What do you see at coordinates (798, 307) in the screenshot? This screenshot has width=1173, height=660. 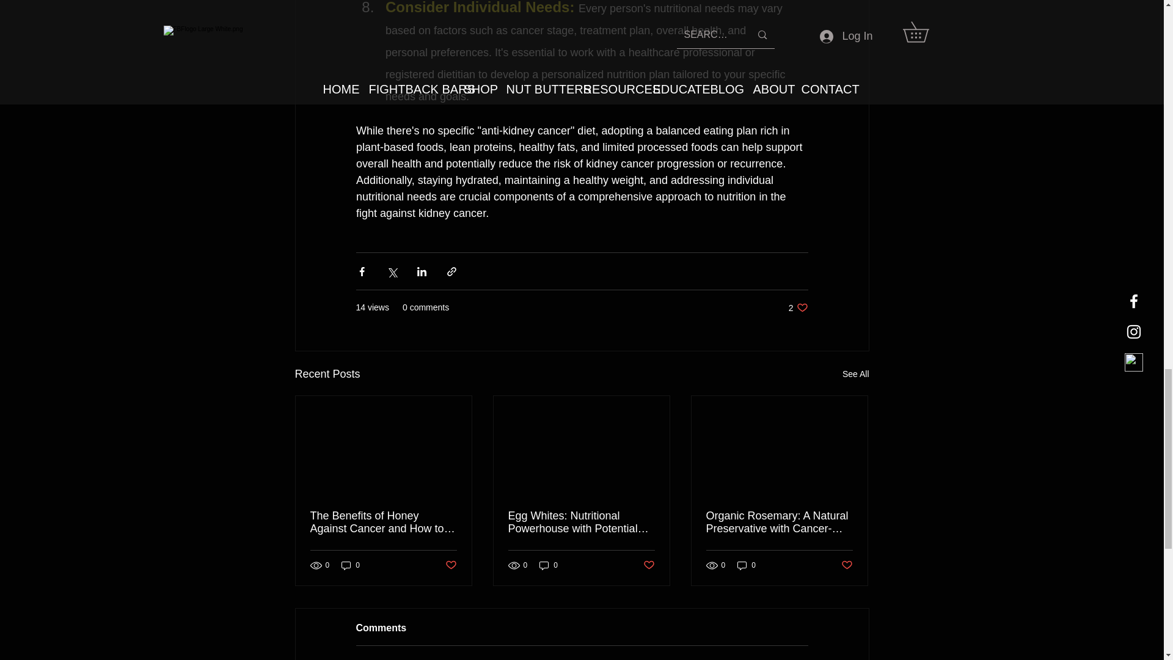 I see `See All` at bounding box center [798, 307].